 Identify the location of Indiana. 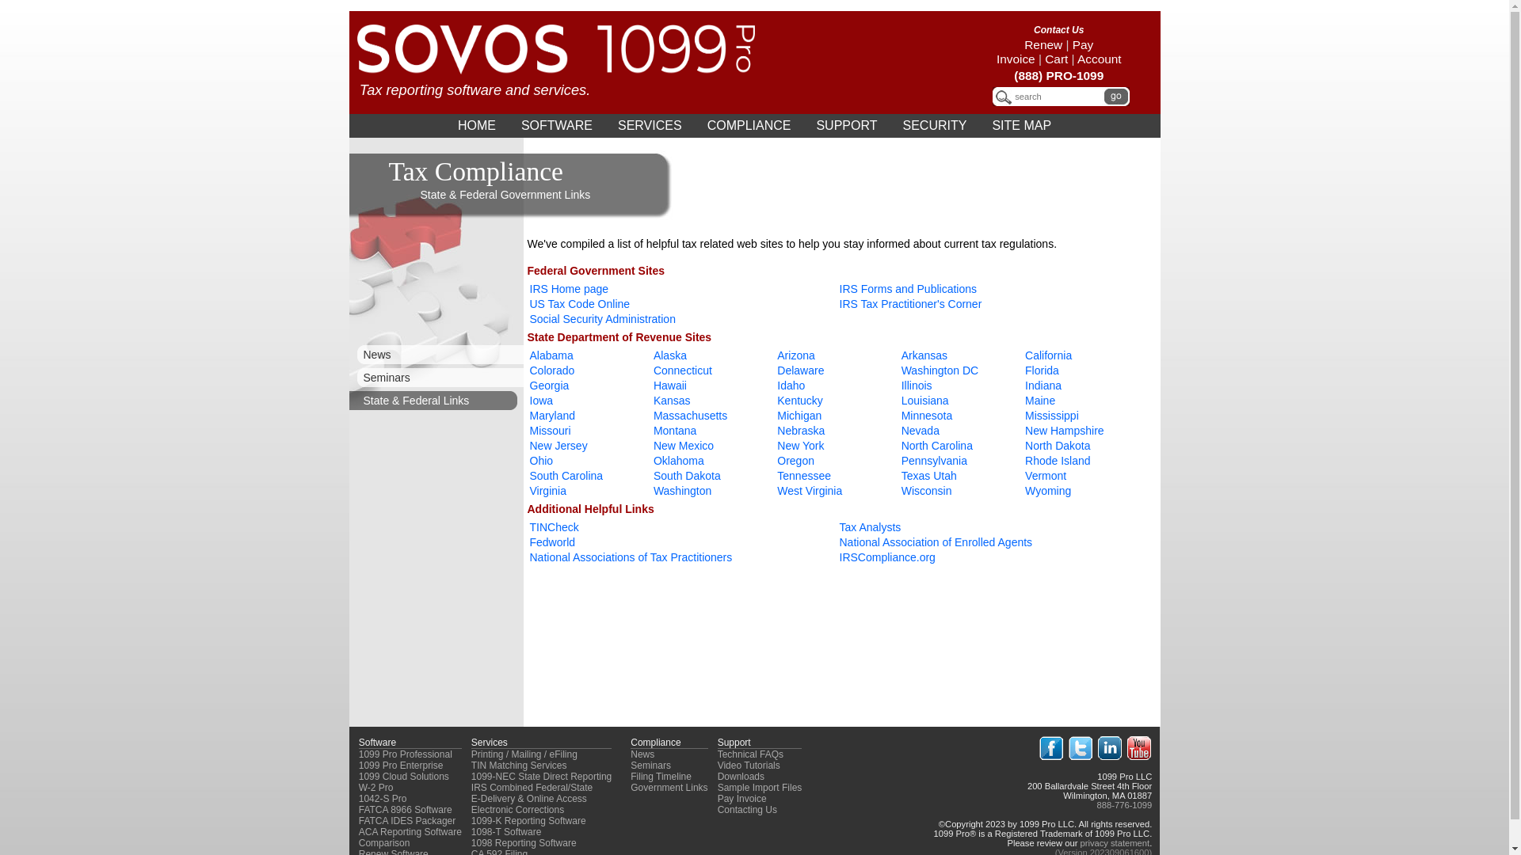
(1043, 386).